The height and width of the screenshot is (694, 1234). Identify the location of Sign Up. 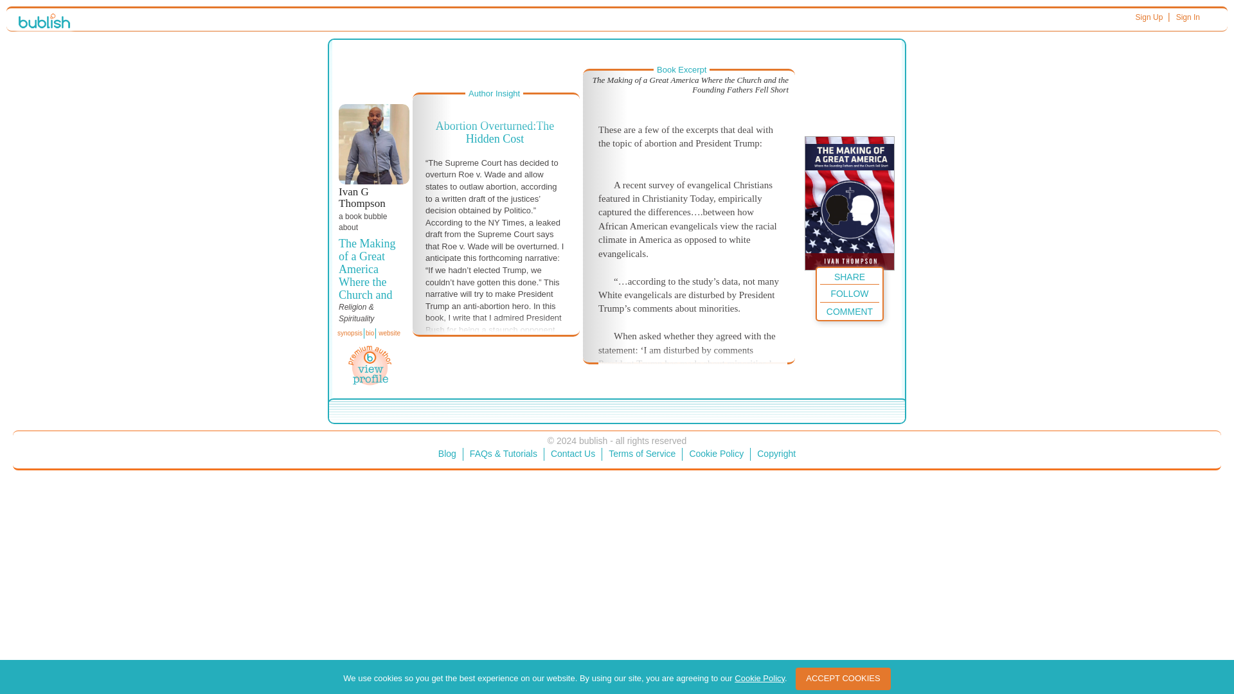
(1149, 17).